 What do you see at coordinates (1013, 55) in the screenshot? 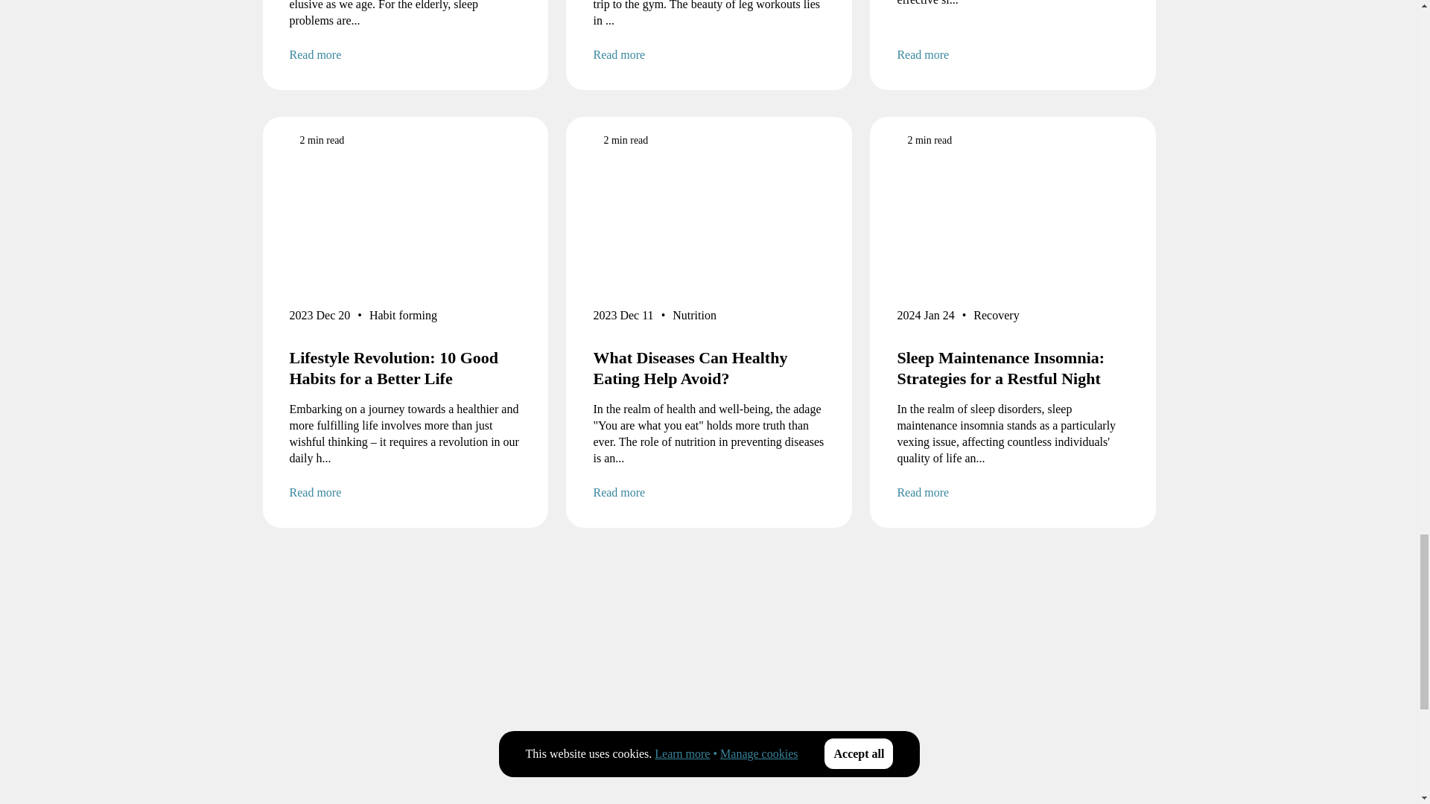
I see `Read more` at bounding box center [1013, 55].